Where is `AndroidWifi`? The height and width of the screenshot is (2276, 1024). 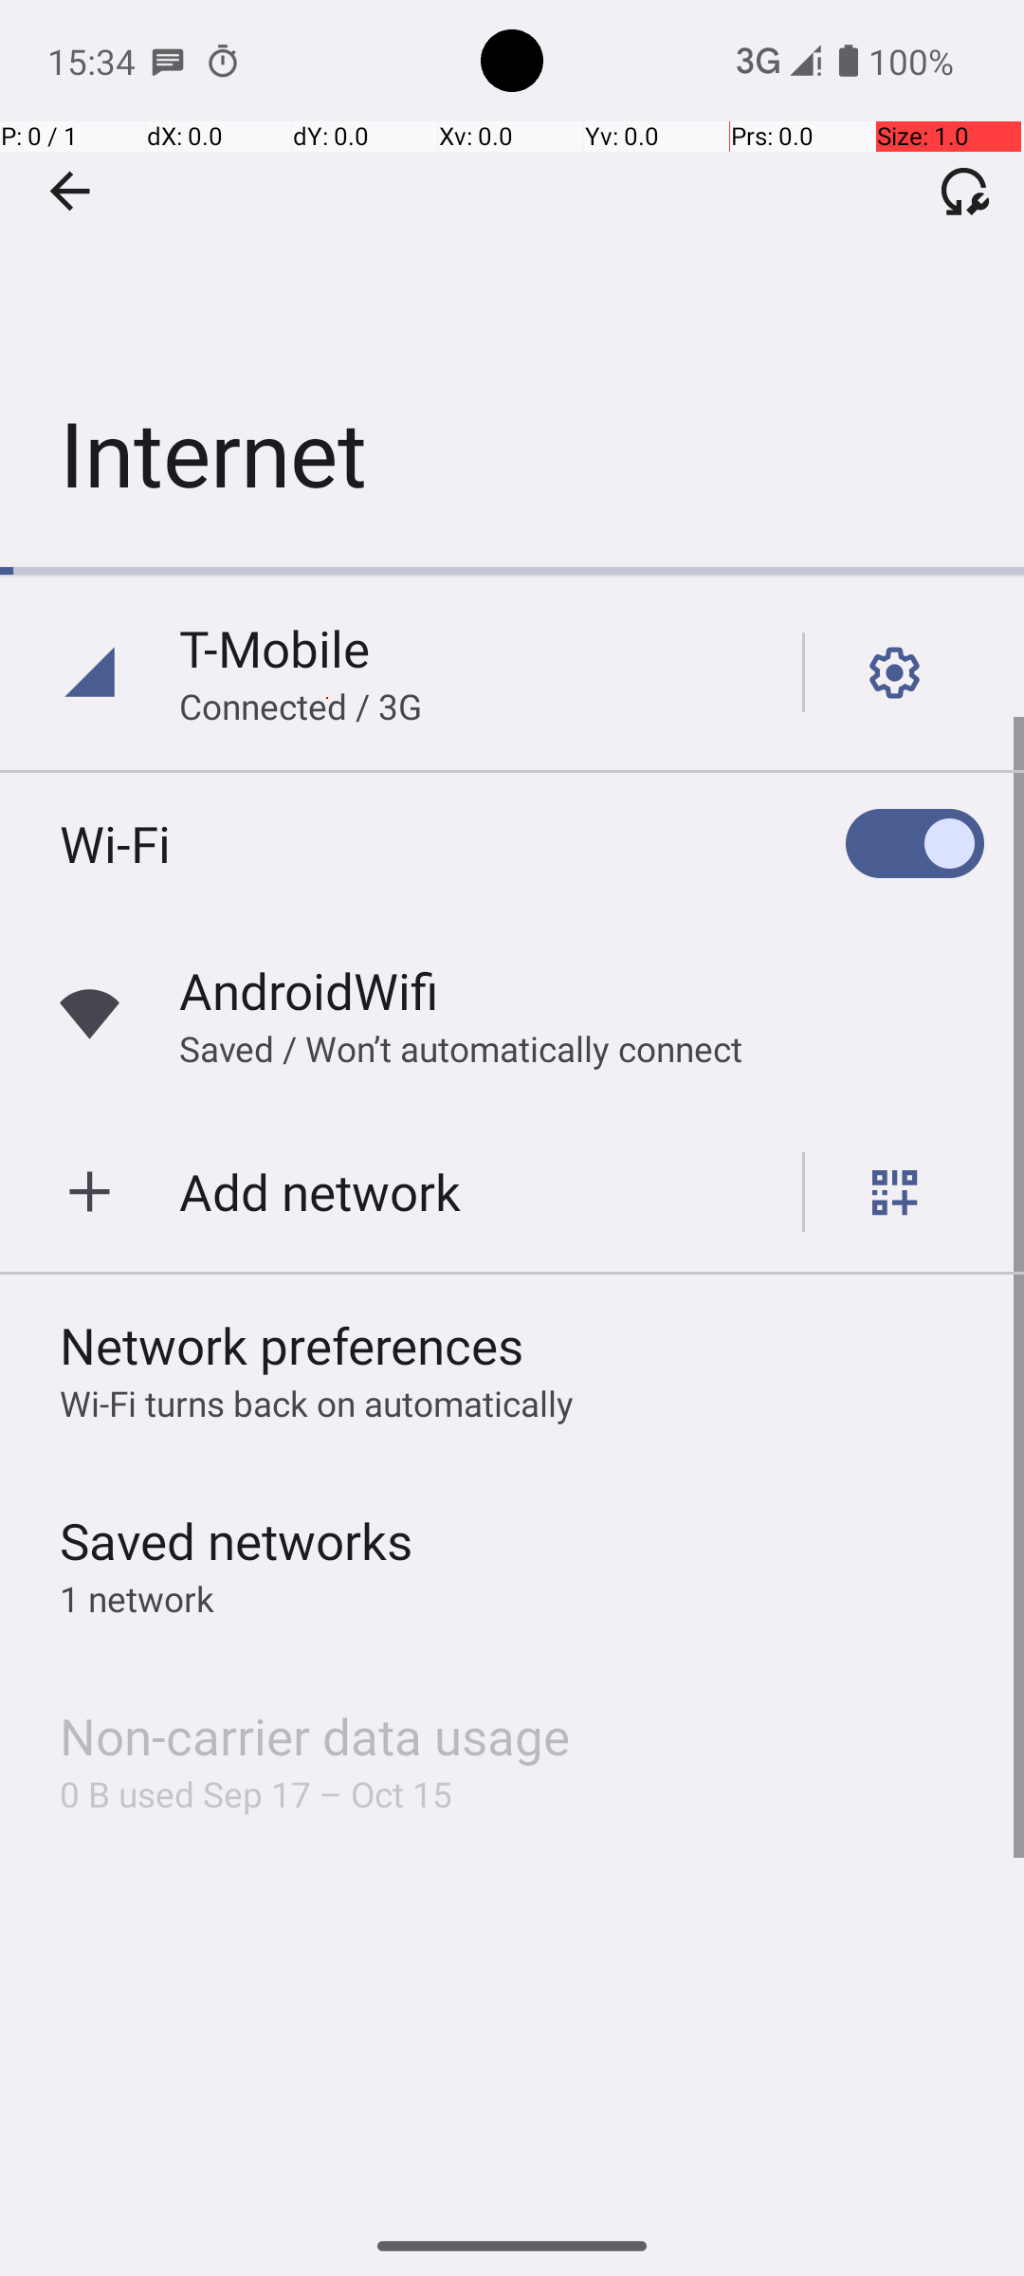 AndroidWifi is located at coordinates (309, 990).